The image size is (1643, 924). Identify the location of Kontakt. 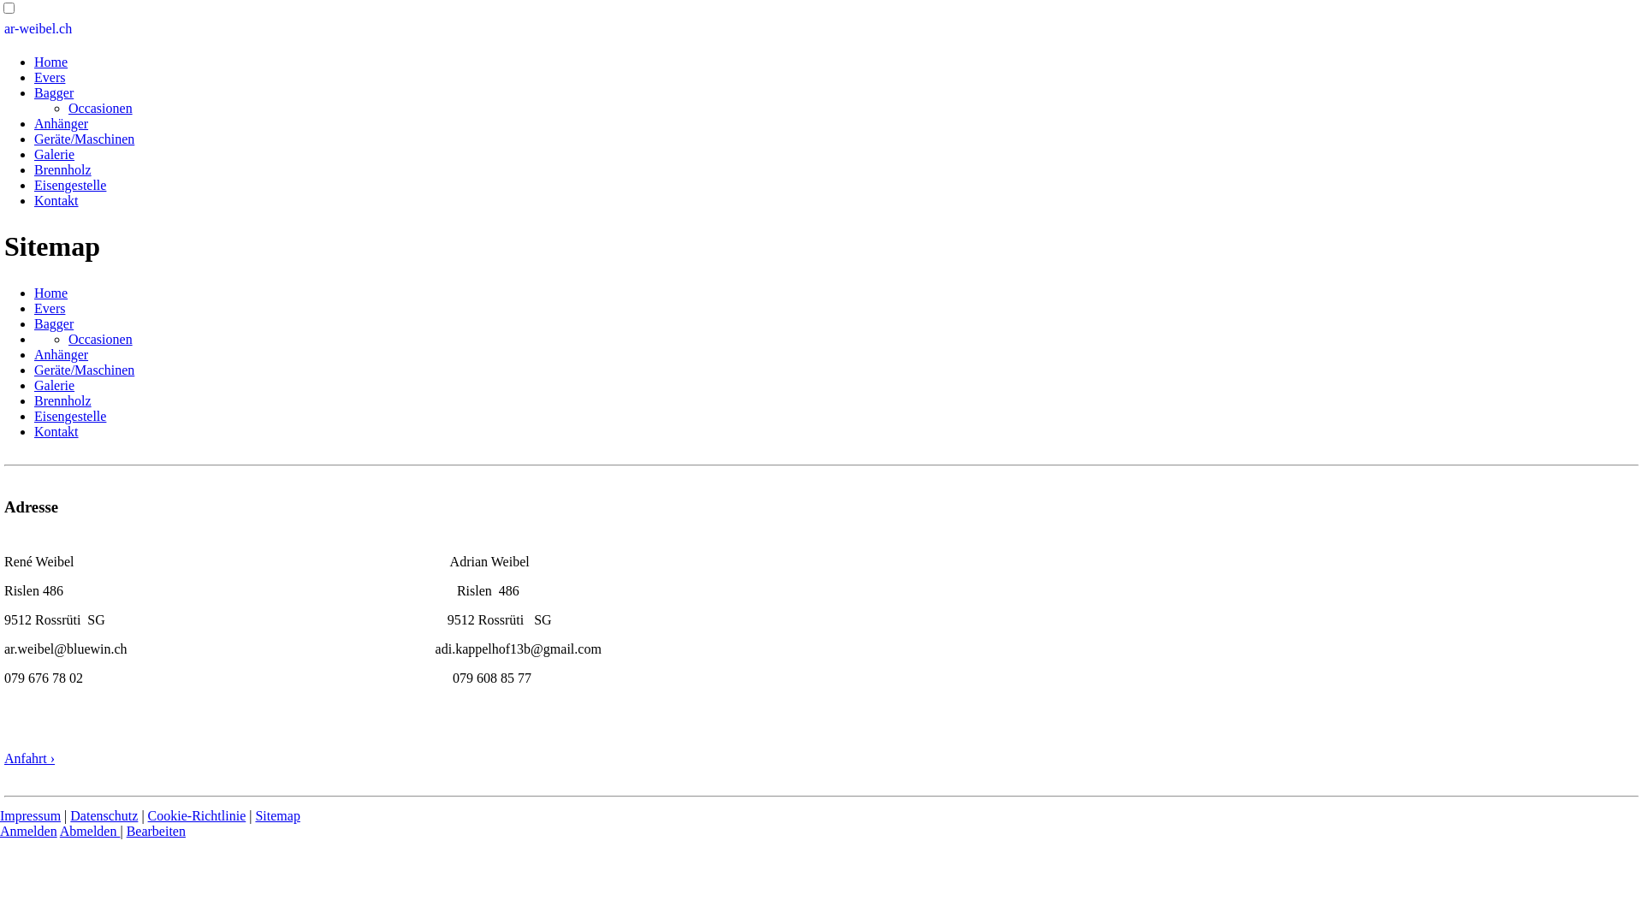
(56, 431).